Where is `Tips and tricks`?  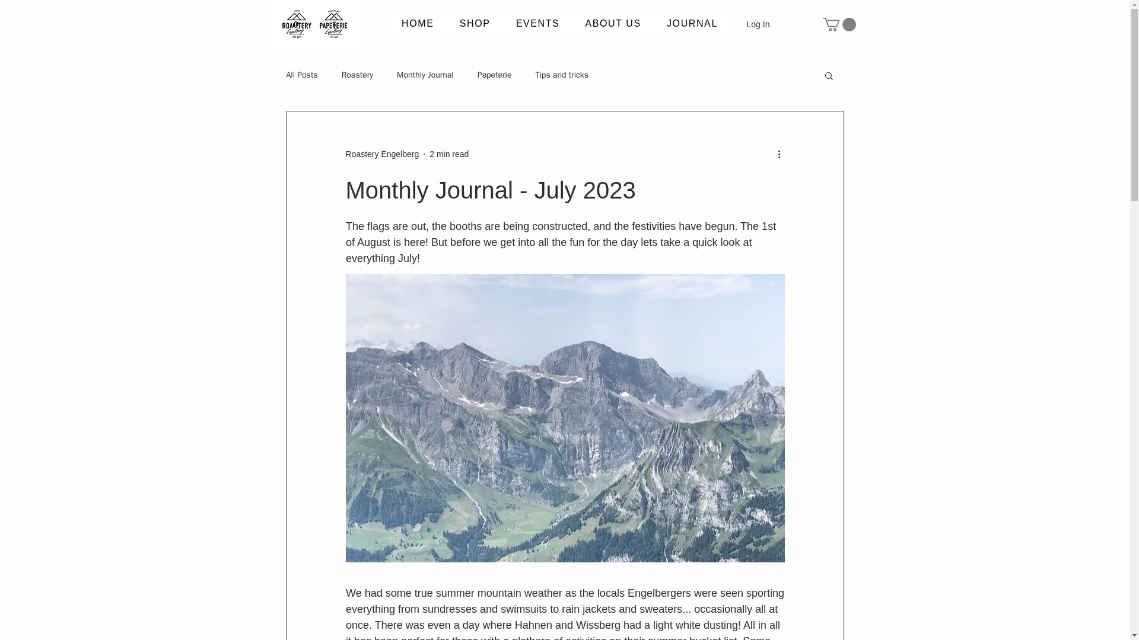
Tips and tricks is located at coordinates (562, 75).